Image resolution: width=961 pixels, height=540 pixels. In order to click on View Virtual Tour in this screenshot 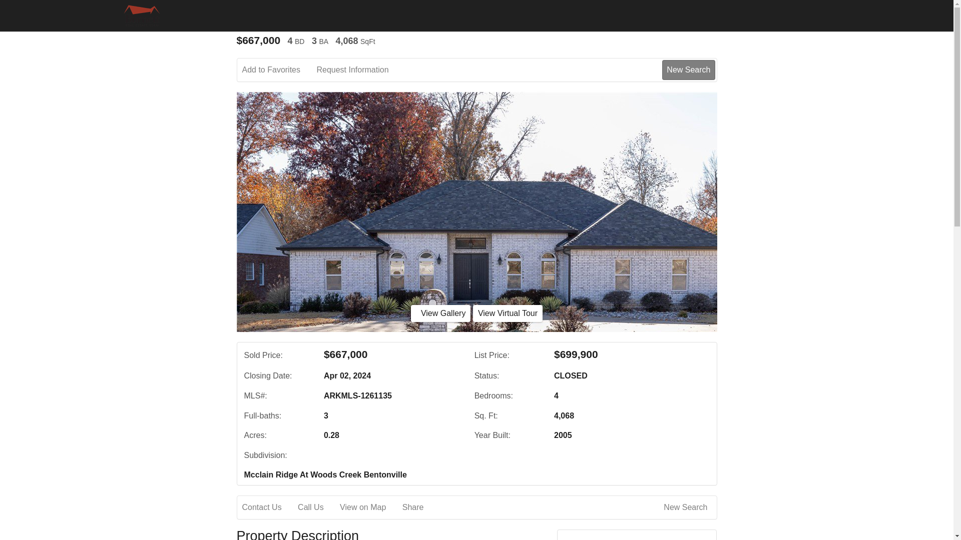, I will do `click(508, 313)`.